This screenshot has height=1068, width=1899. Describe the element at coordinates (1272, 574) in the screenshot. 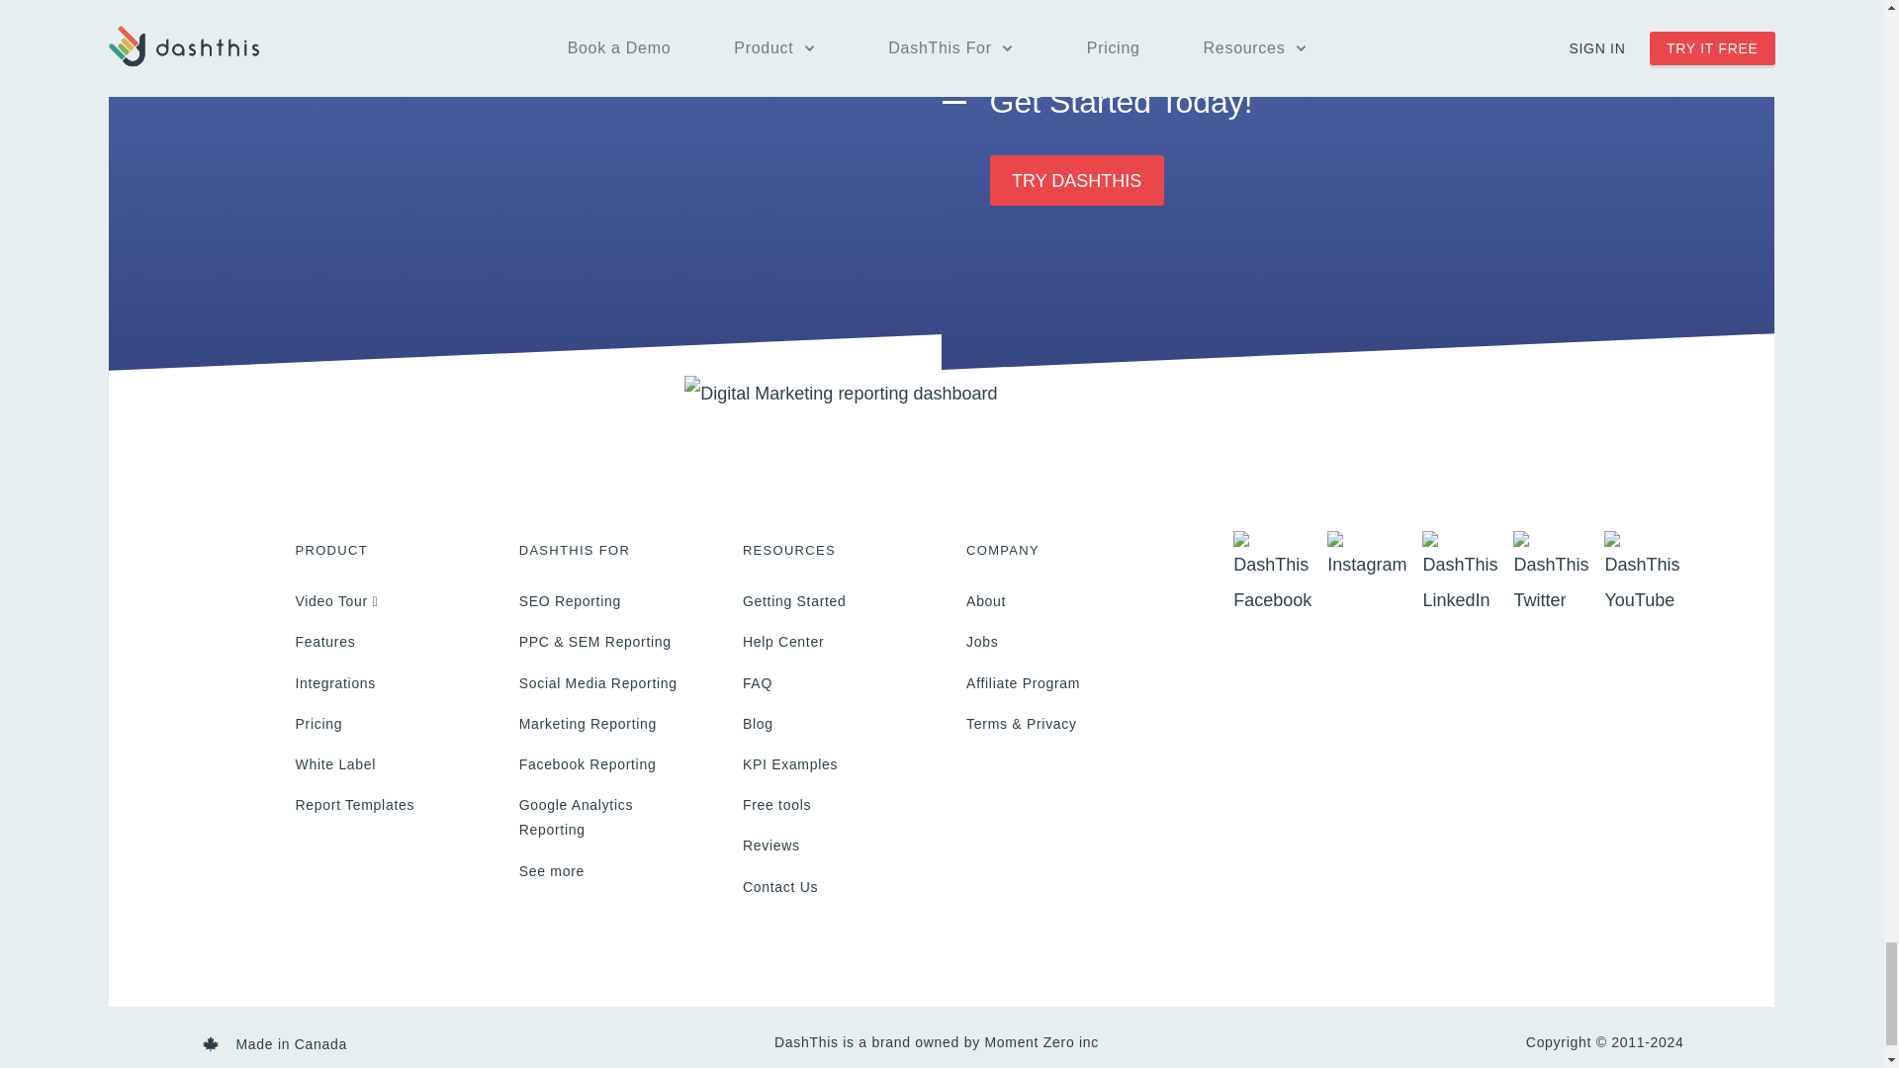

I see `Facebook` at that location.